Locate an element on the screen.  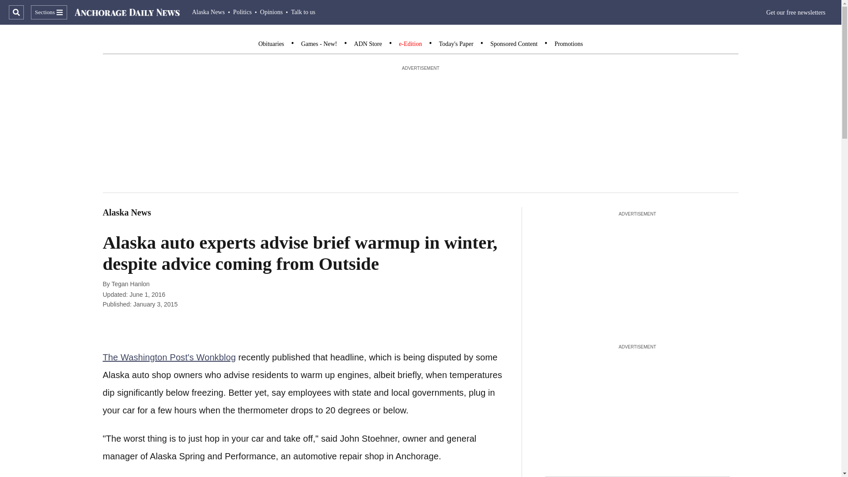
Politics is located at coordinates (242, 12).